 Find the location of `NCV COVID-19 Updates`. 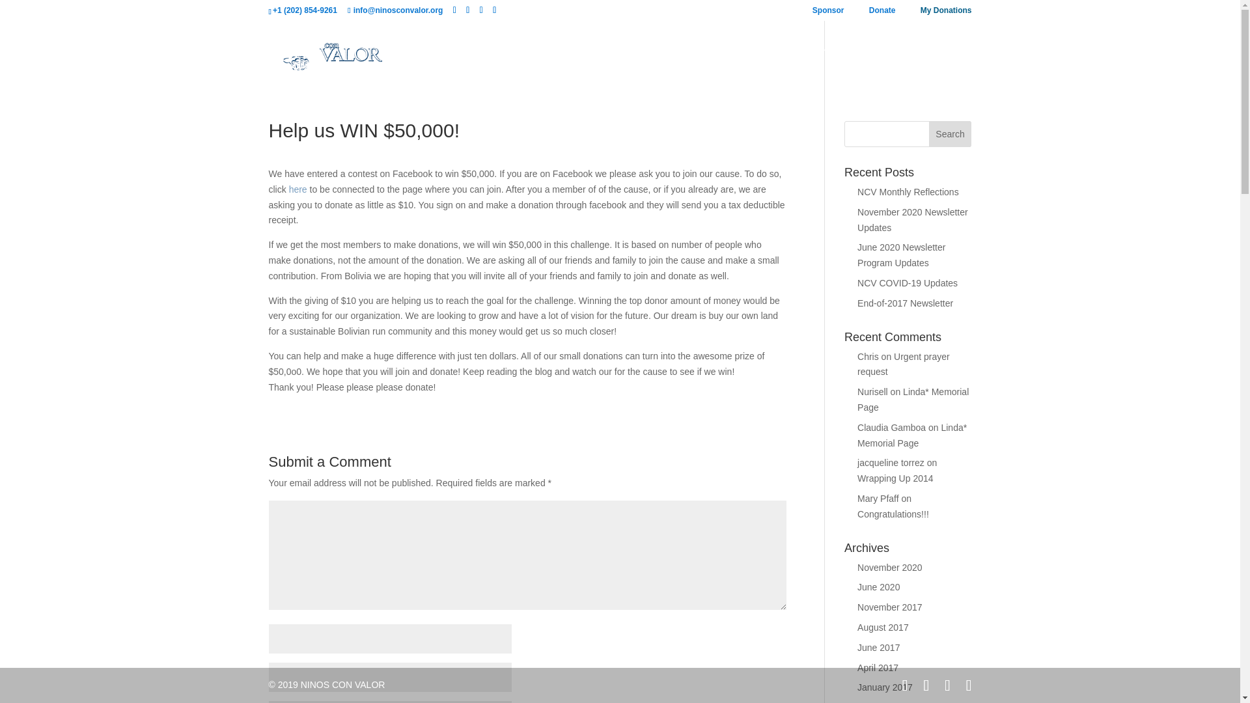

NCV COVID-19 Updates is located at coordinates (908, 283).